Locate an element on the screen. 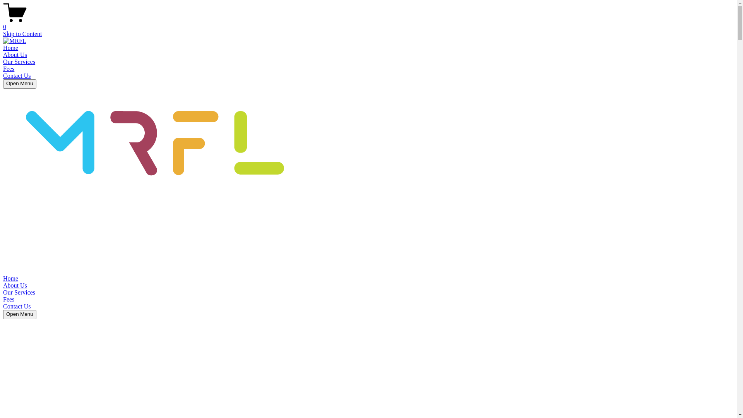  About Us is located at coordinates (15, 286).